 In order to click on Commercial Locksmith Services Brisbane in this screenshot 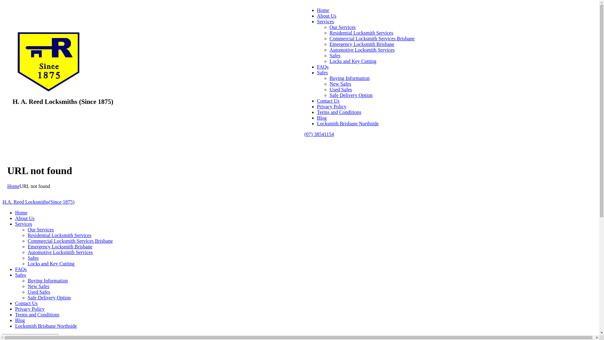, I will do `click(70, 241)`.